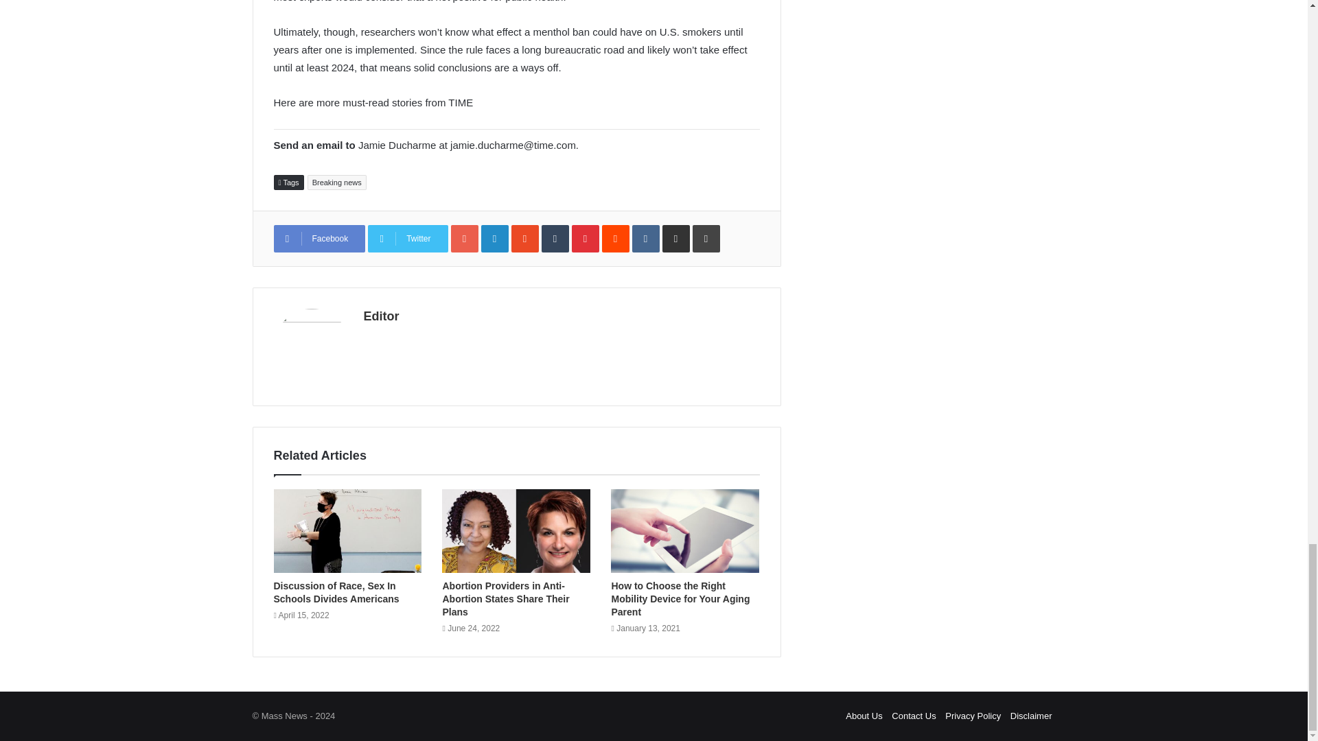  What do you see at coordinates (524, 239) in the screenshot?
I see `StumbleUpon` at bounding box center [524, 239].